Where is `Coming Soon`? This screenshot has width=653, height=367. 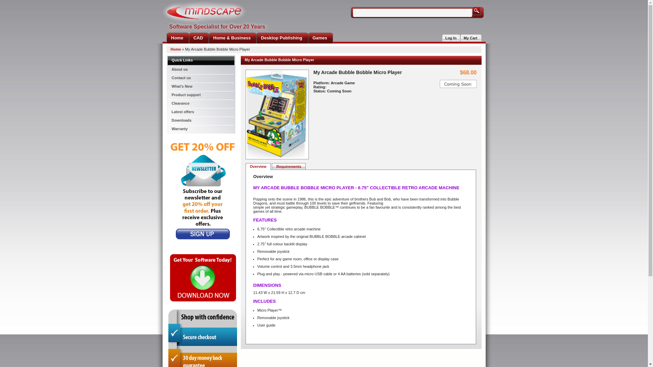 Coming Soon is located at coordinates (458, 84).